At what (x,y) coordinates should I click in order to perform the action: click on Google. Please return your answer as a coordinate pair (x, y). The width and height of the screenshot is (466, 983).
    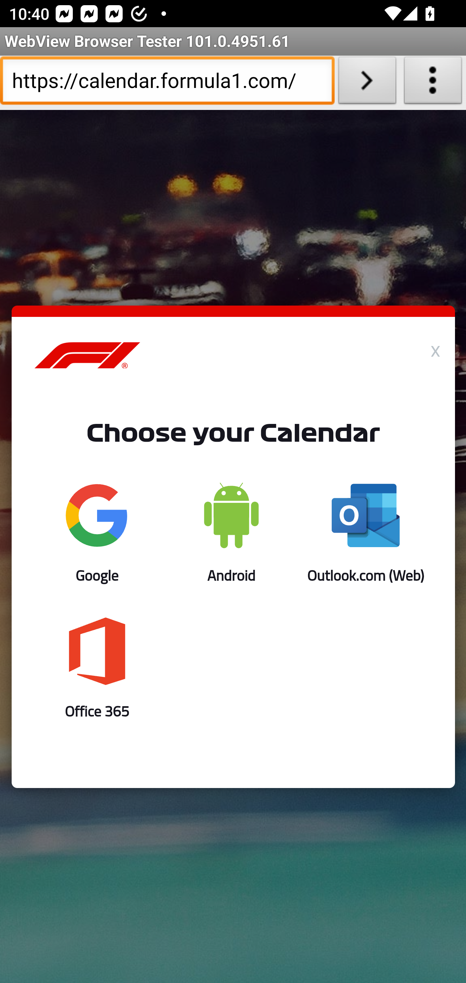
    Looking at the image, I should click on (97, 533).